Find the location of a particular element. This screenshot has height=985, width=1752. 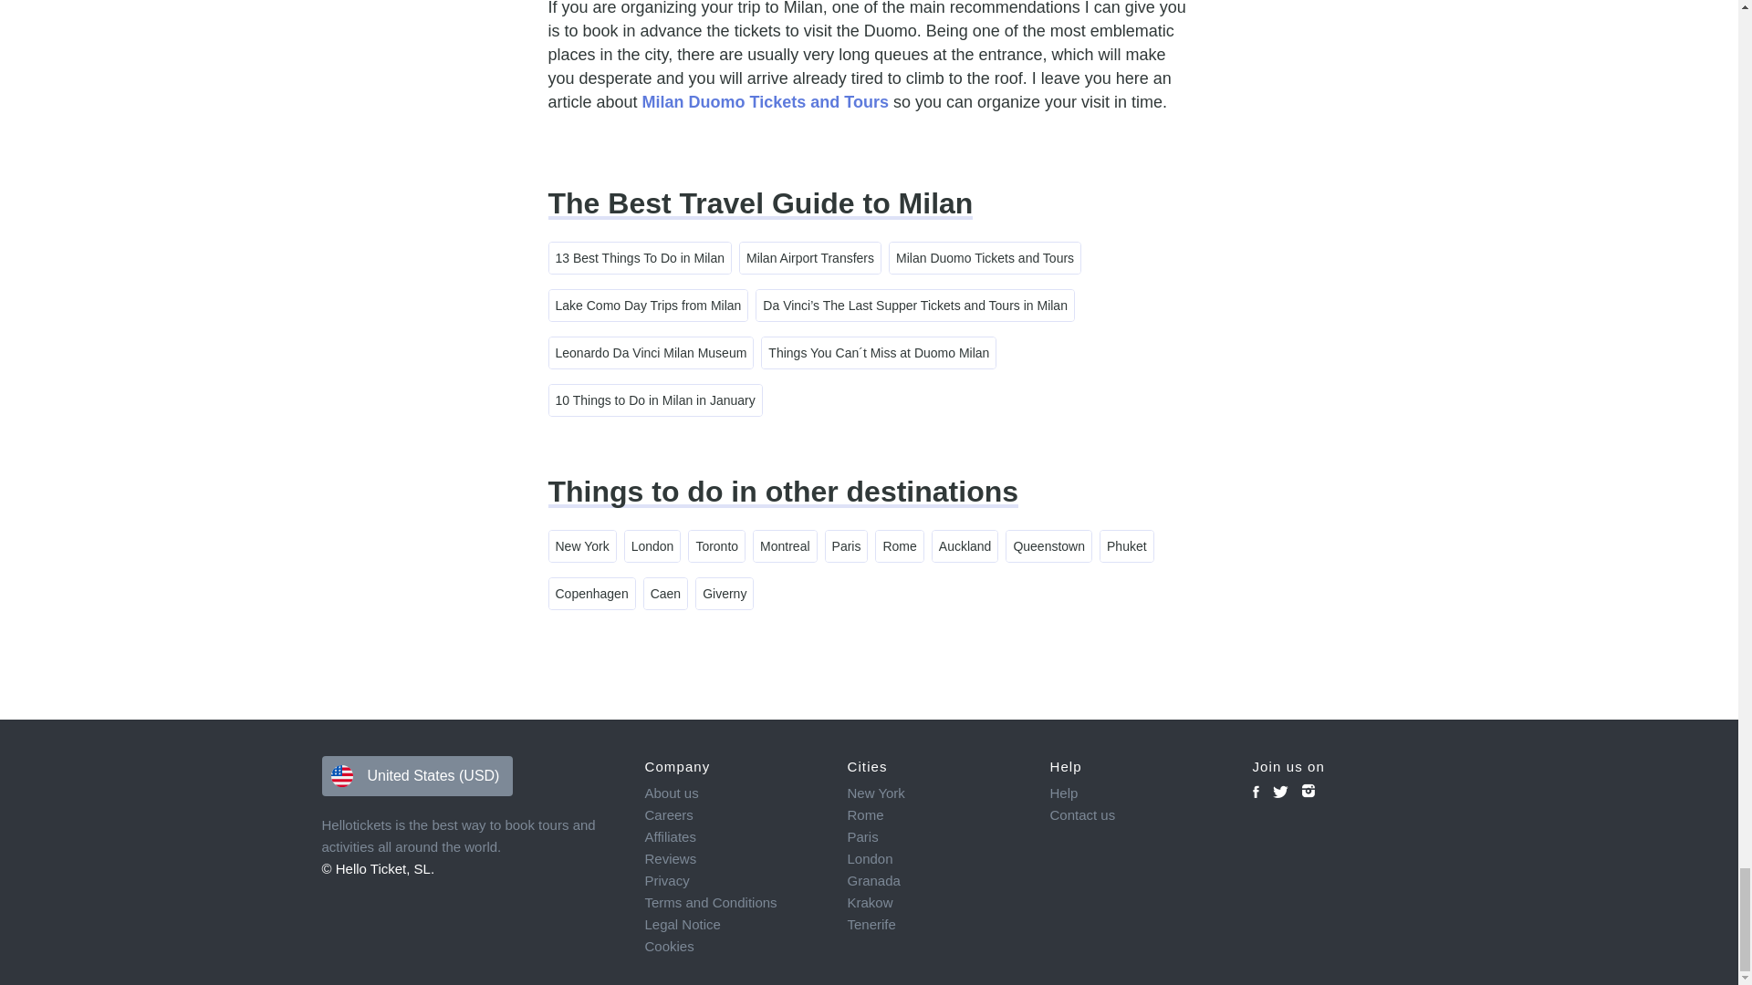

13 Best Things To Do in Milan is located at coordinates (640, 257).